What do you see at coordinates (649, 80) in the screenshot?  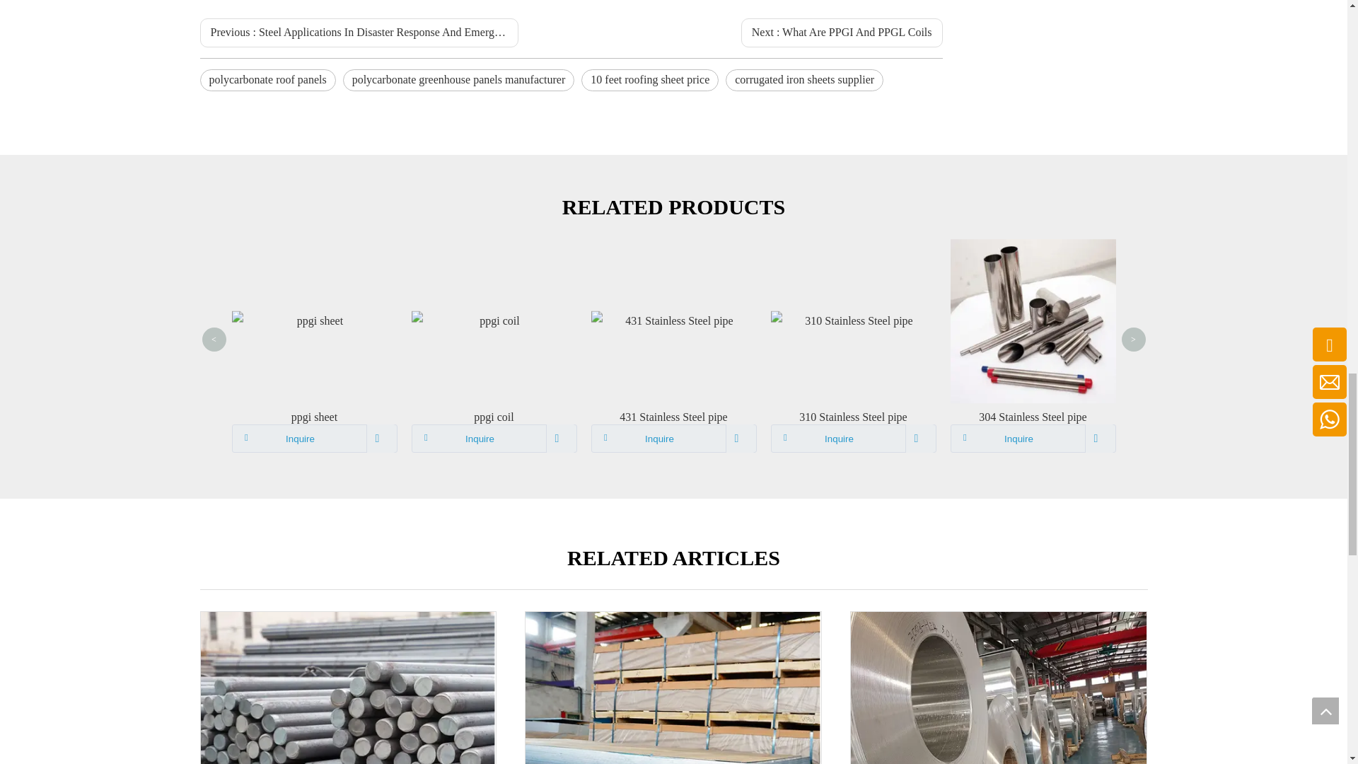 I see `10 feet roofing sheet price` at bounding box center [649, 80].